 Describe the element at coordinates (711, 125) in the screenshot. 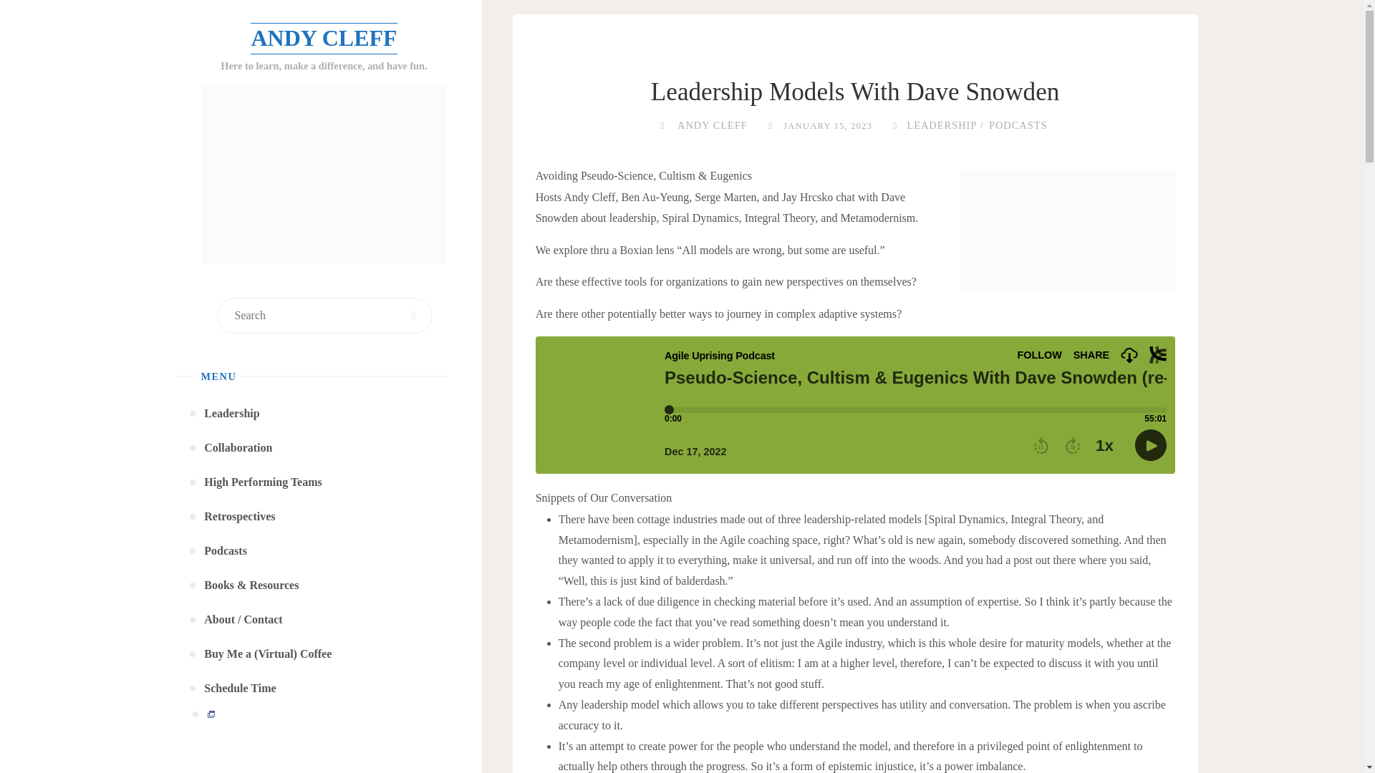

I see `View all posts by Andy Cleff` at that location.